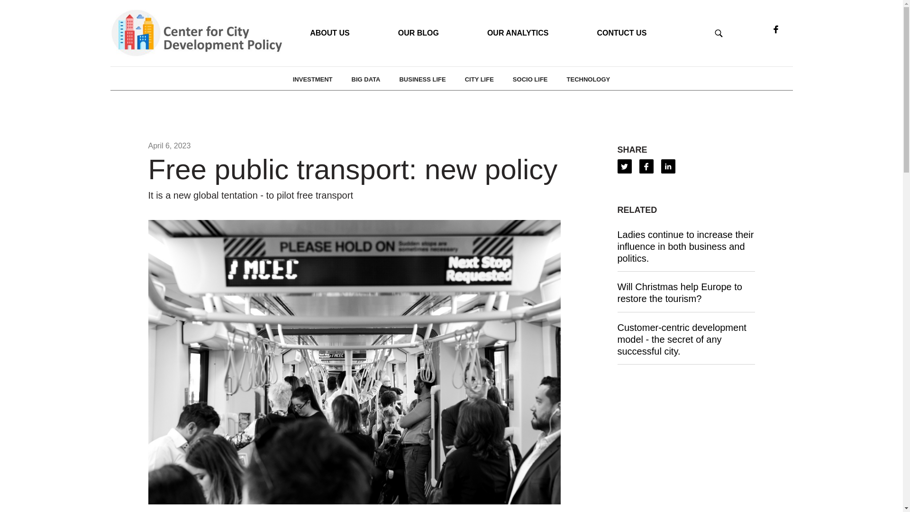 The image size is (910, 512). What do you see at coordinates (646, 166) in the screenshot?
I see `Share on Facebook` at bounding box center [646, 166].